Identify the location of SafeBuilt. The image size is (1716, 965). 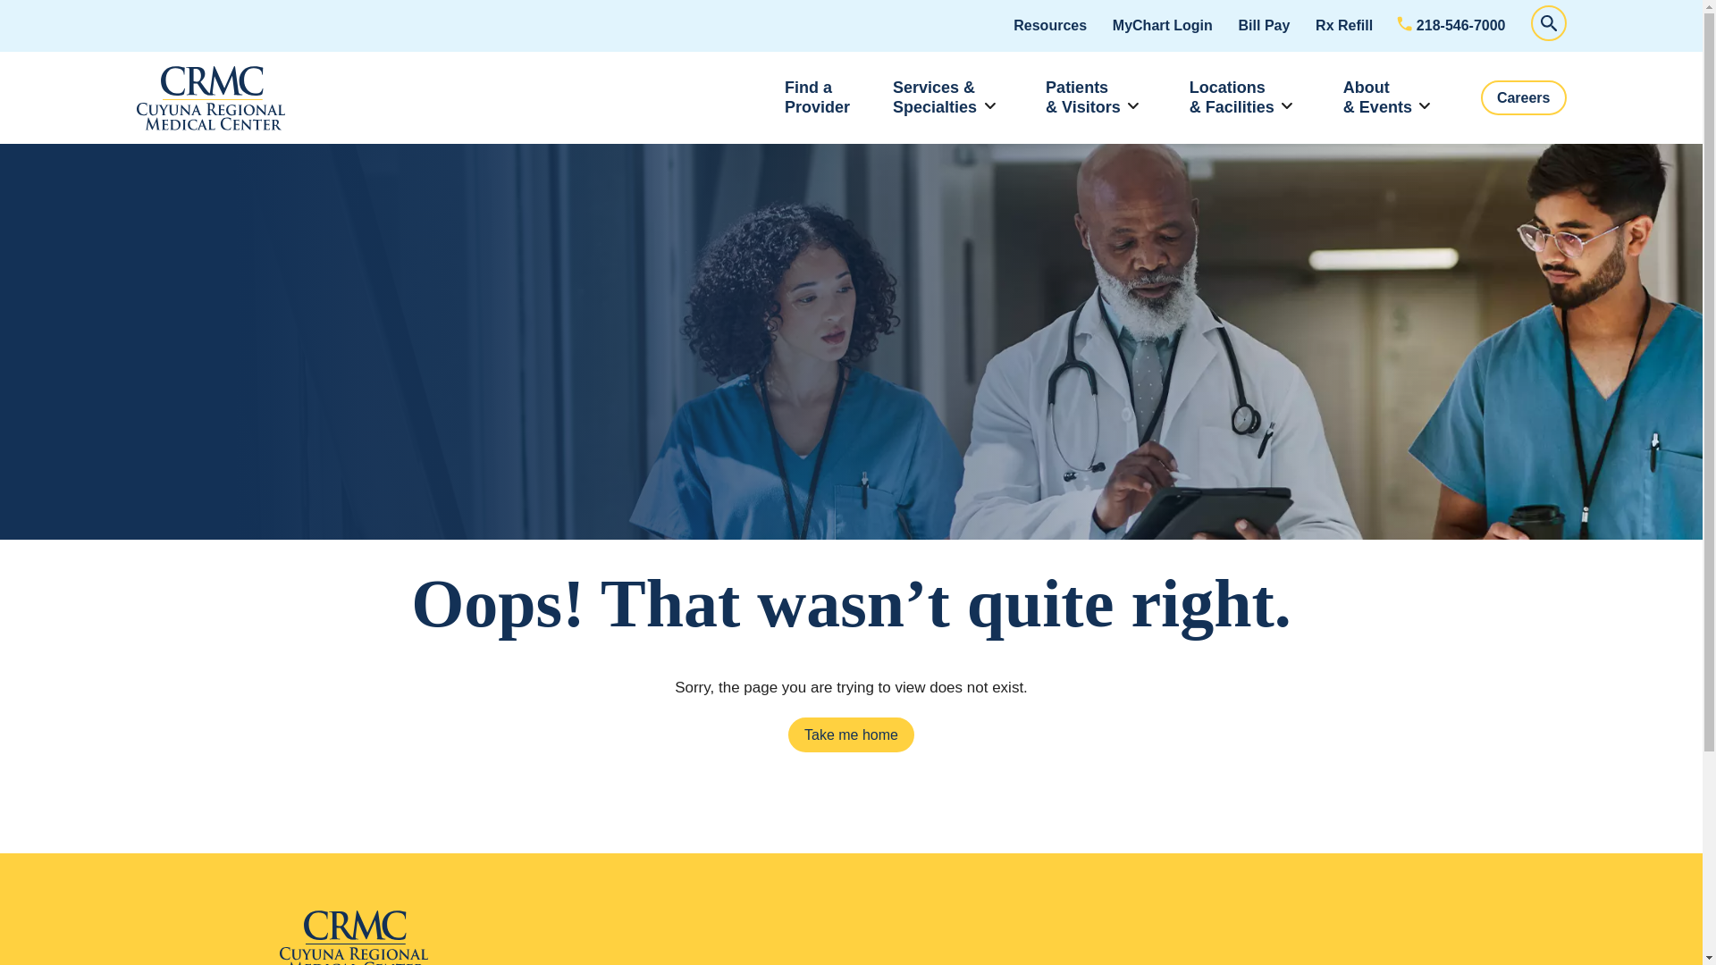
(459, 938).